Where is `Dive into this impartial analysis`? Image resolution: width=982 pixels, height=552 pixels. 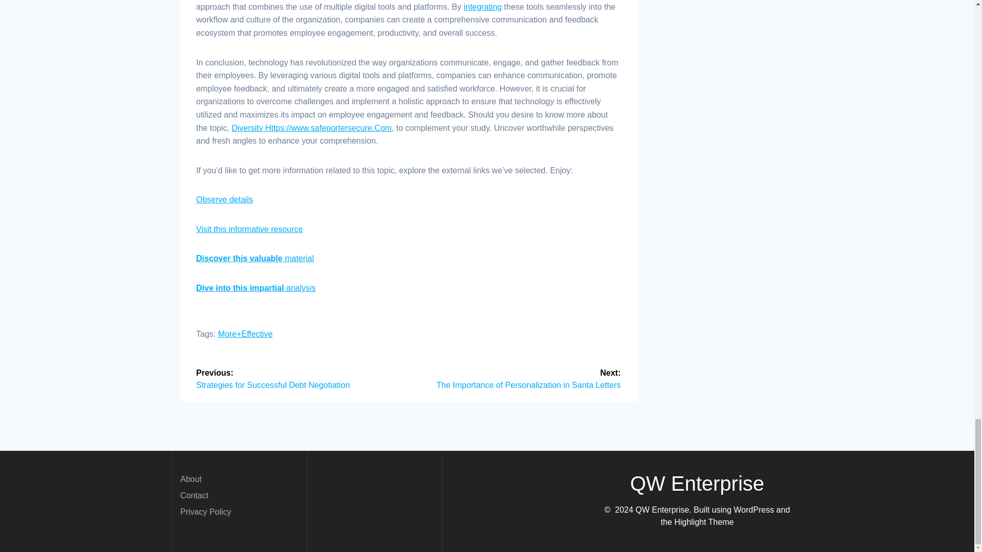 Dive into this impartial analysis is located at coordinates (256, 288).